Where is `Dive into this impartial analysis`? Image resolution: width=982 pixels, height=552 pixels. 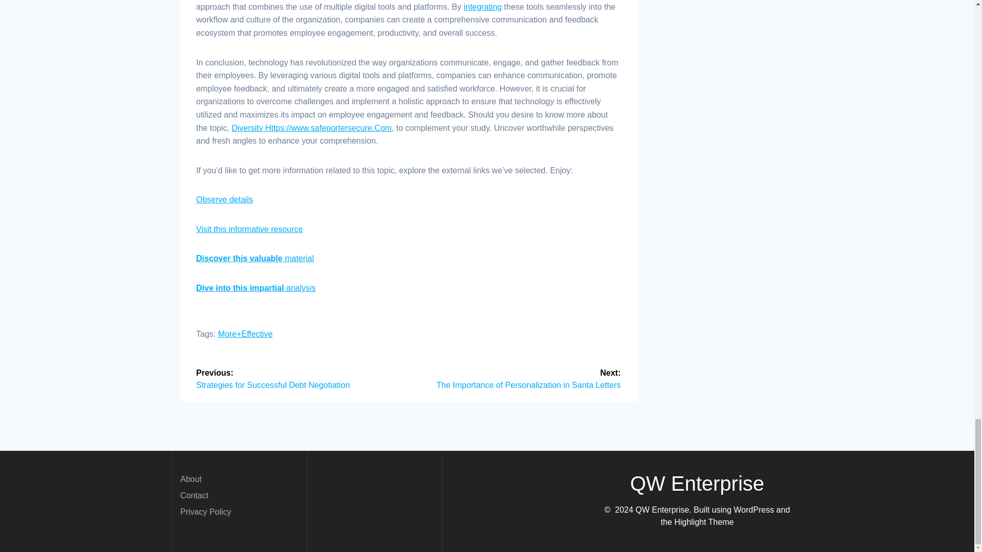 Dive into this impartial analysis is located at coordinates (256, 288).